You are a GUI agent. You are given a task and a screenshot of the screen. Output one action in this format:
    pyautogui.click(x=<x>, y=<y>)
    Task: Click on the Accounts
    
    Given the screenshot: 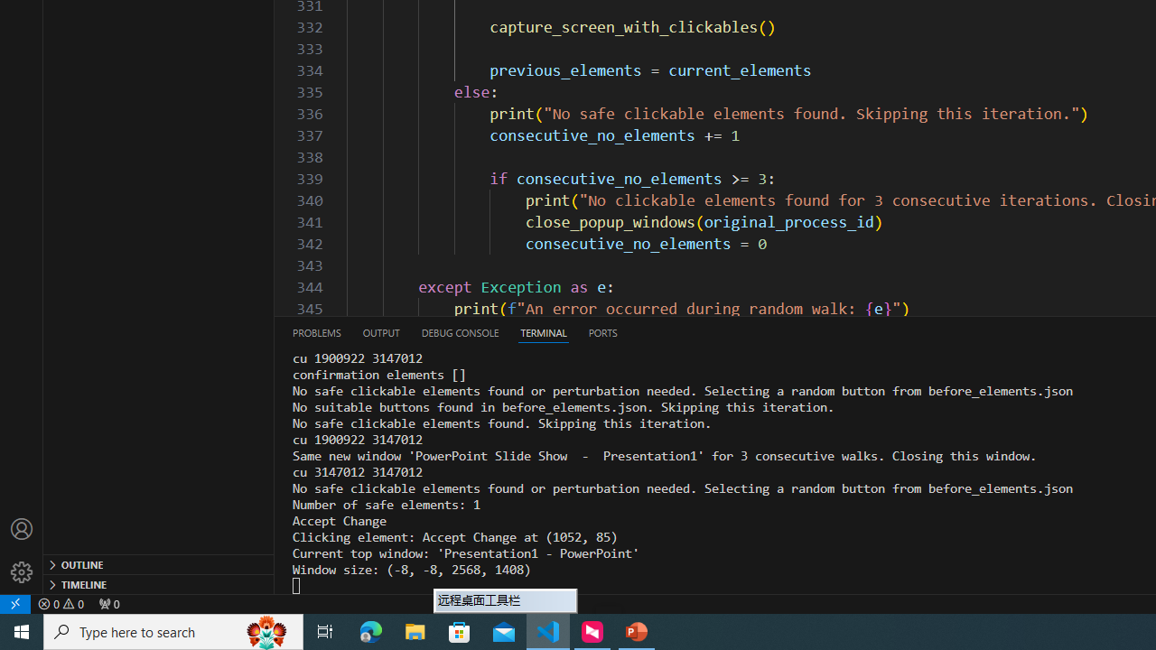 What is the action you would take?
    pyautogui.click(x=22, y=529)
    